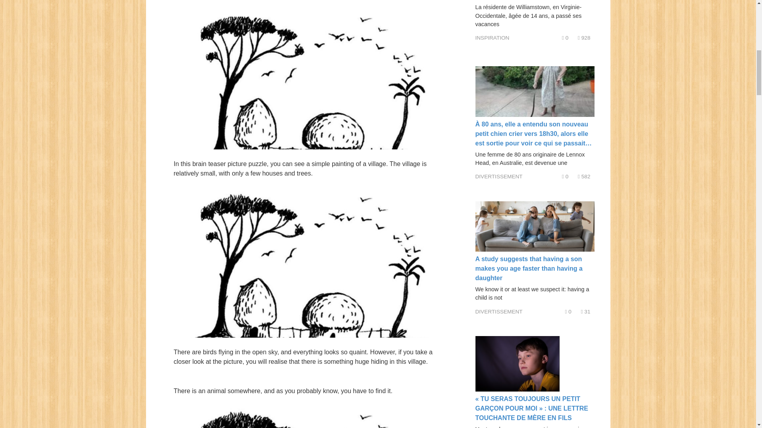 This screenshot has width=762, height=428. I want to click on DIVERTISSEMENT, so click(499, 311).